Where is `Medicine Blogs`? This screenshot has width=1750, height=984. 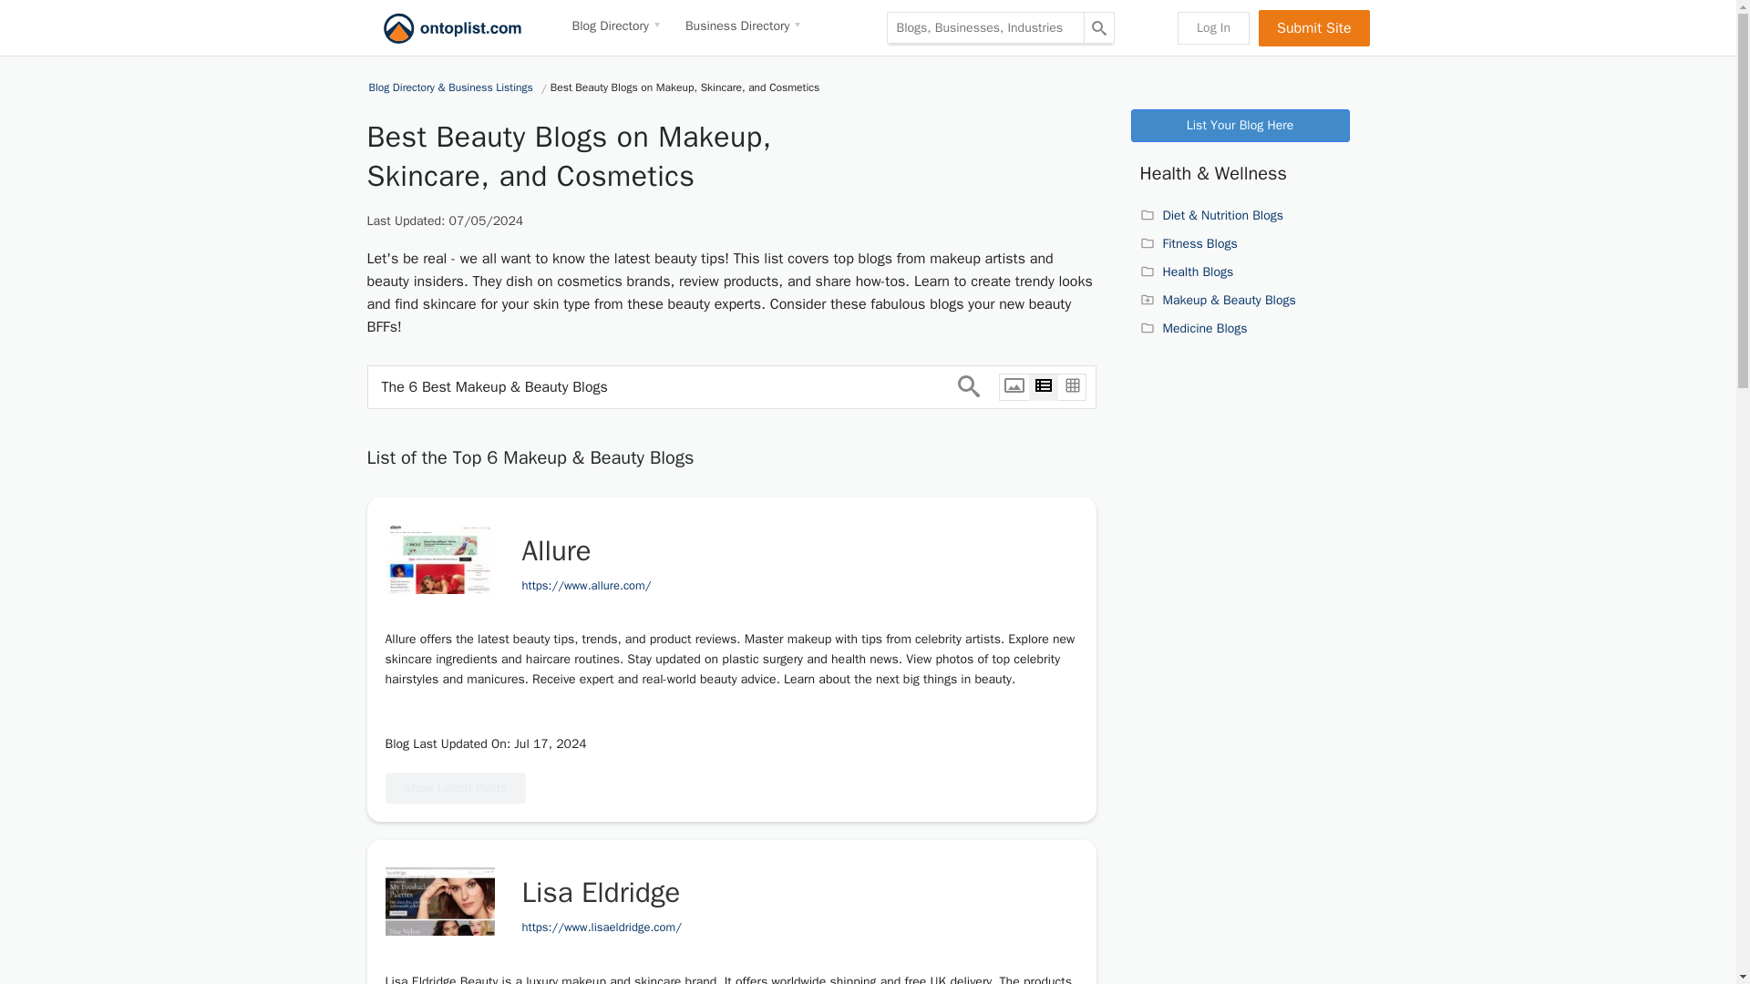 Medicine Blogs is located at coordinates (1192, 328).